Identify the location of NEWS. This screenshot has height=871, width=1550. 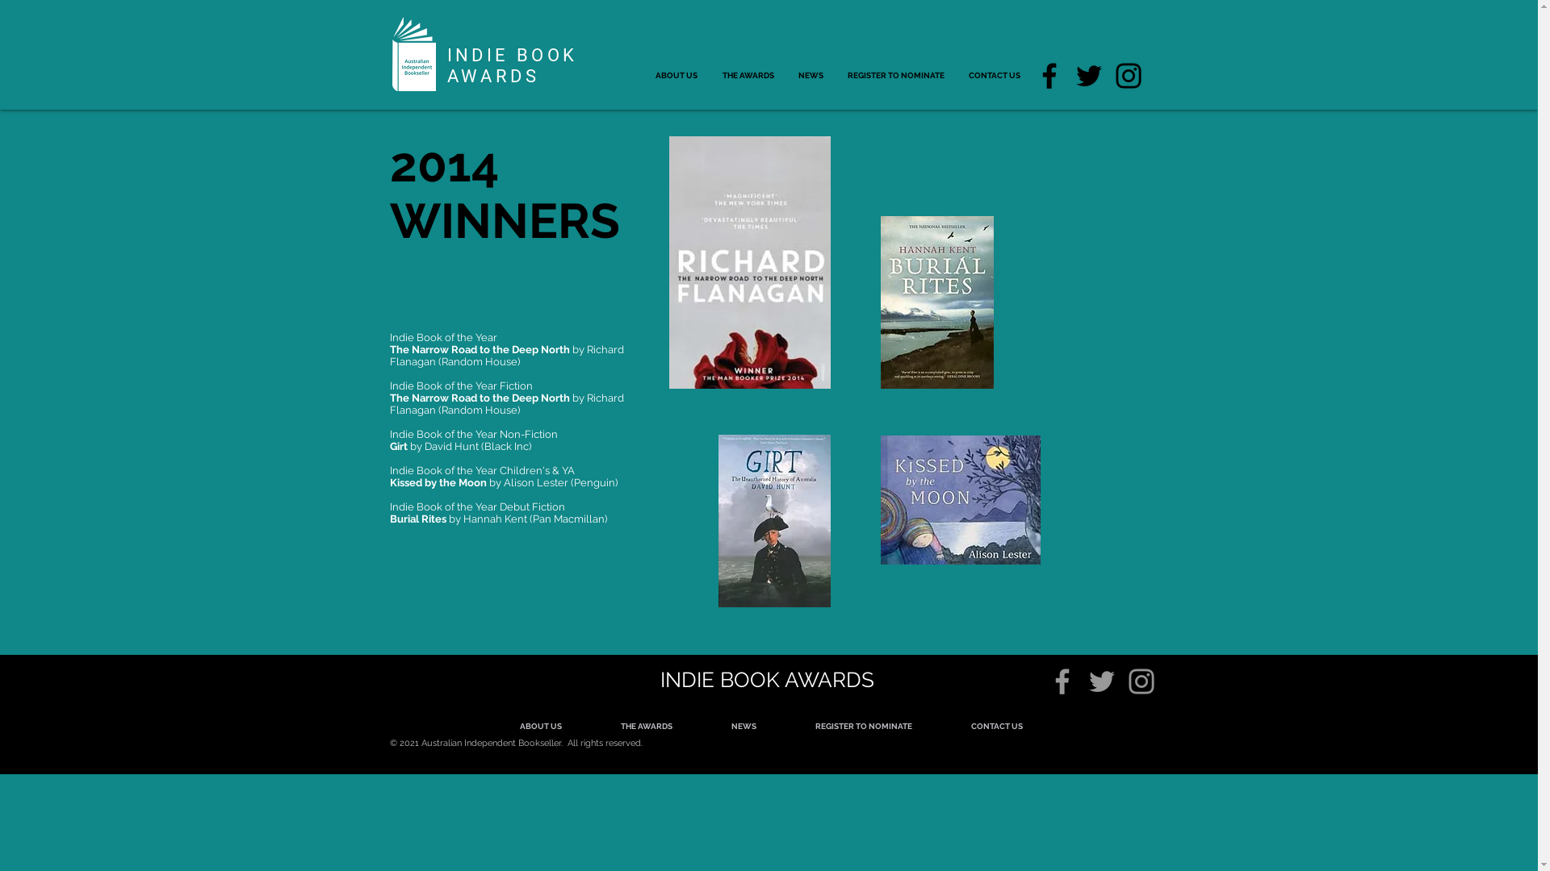
(811, 76).